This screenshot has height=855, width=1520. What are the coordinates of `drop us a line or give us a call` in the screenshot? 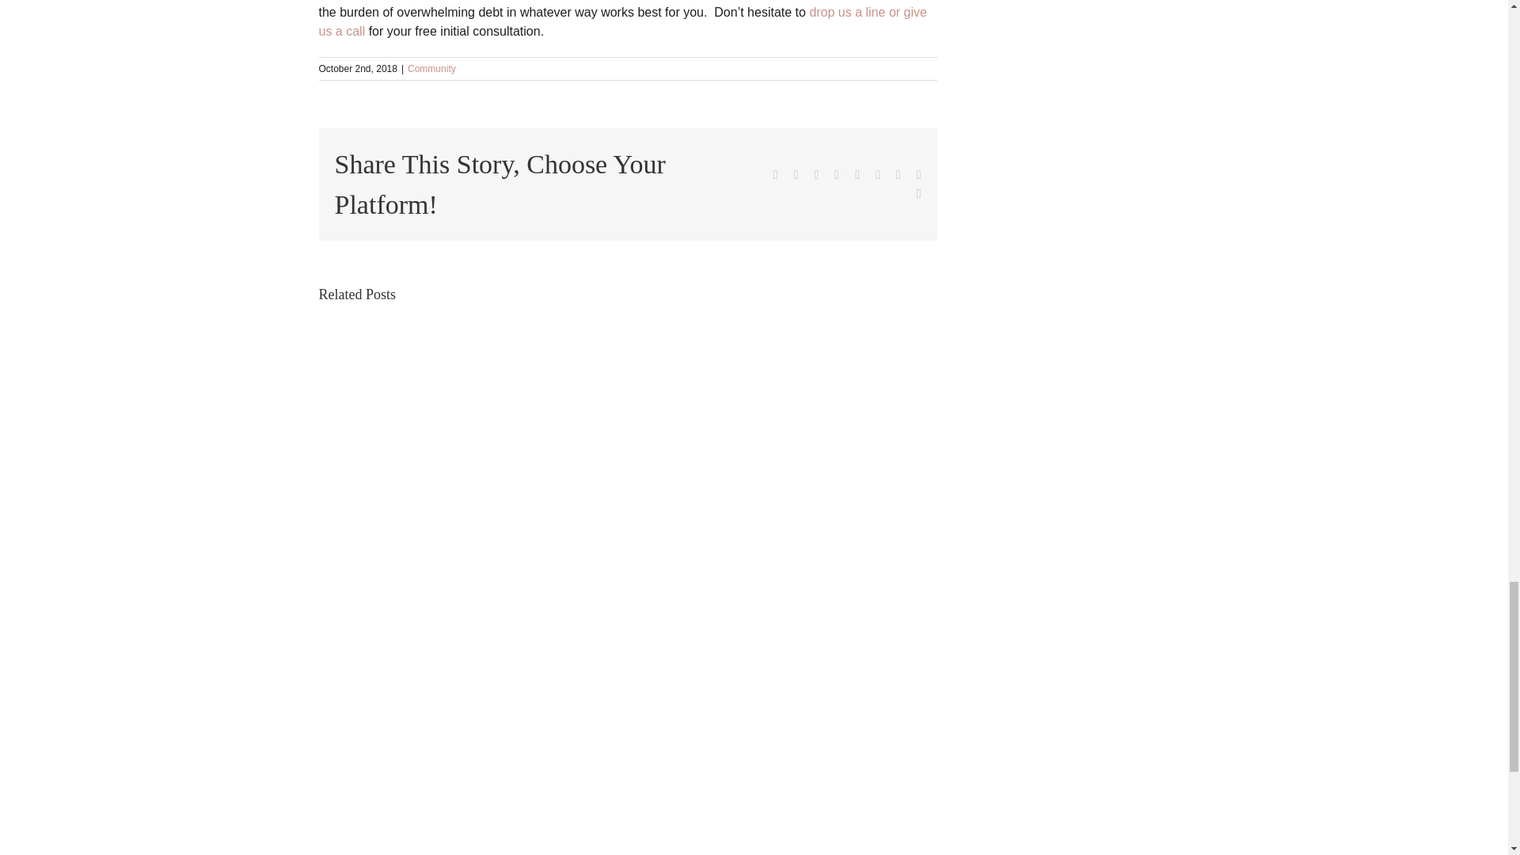 It's located at (621, 21).